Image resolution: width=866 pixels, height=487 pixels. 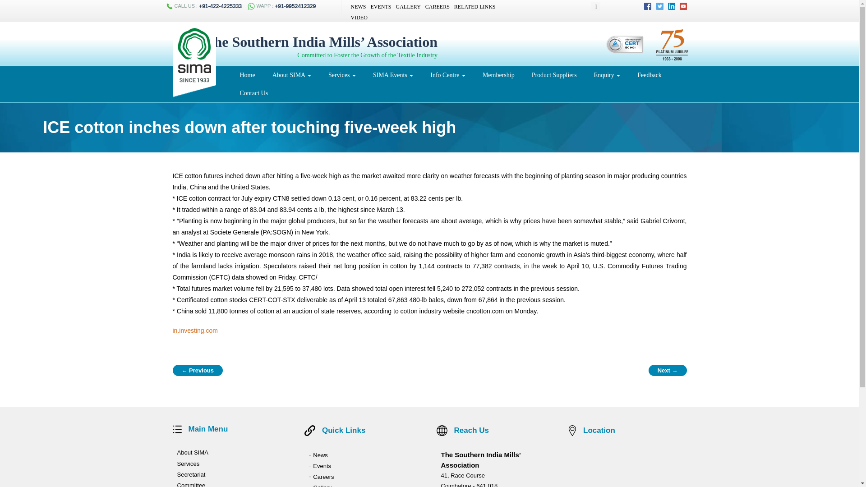 What do you see at coordinates (408, 6) in the screenshot?
I see `GALLERY` at bounding box center [408, 6].